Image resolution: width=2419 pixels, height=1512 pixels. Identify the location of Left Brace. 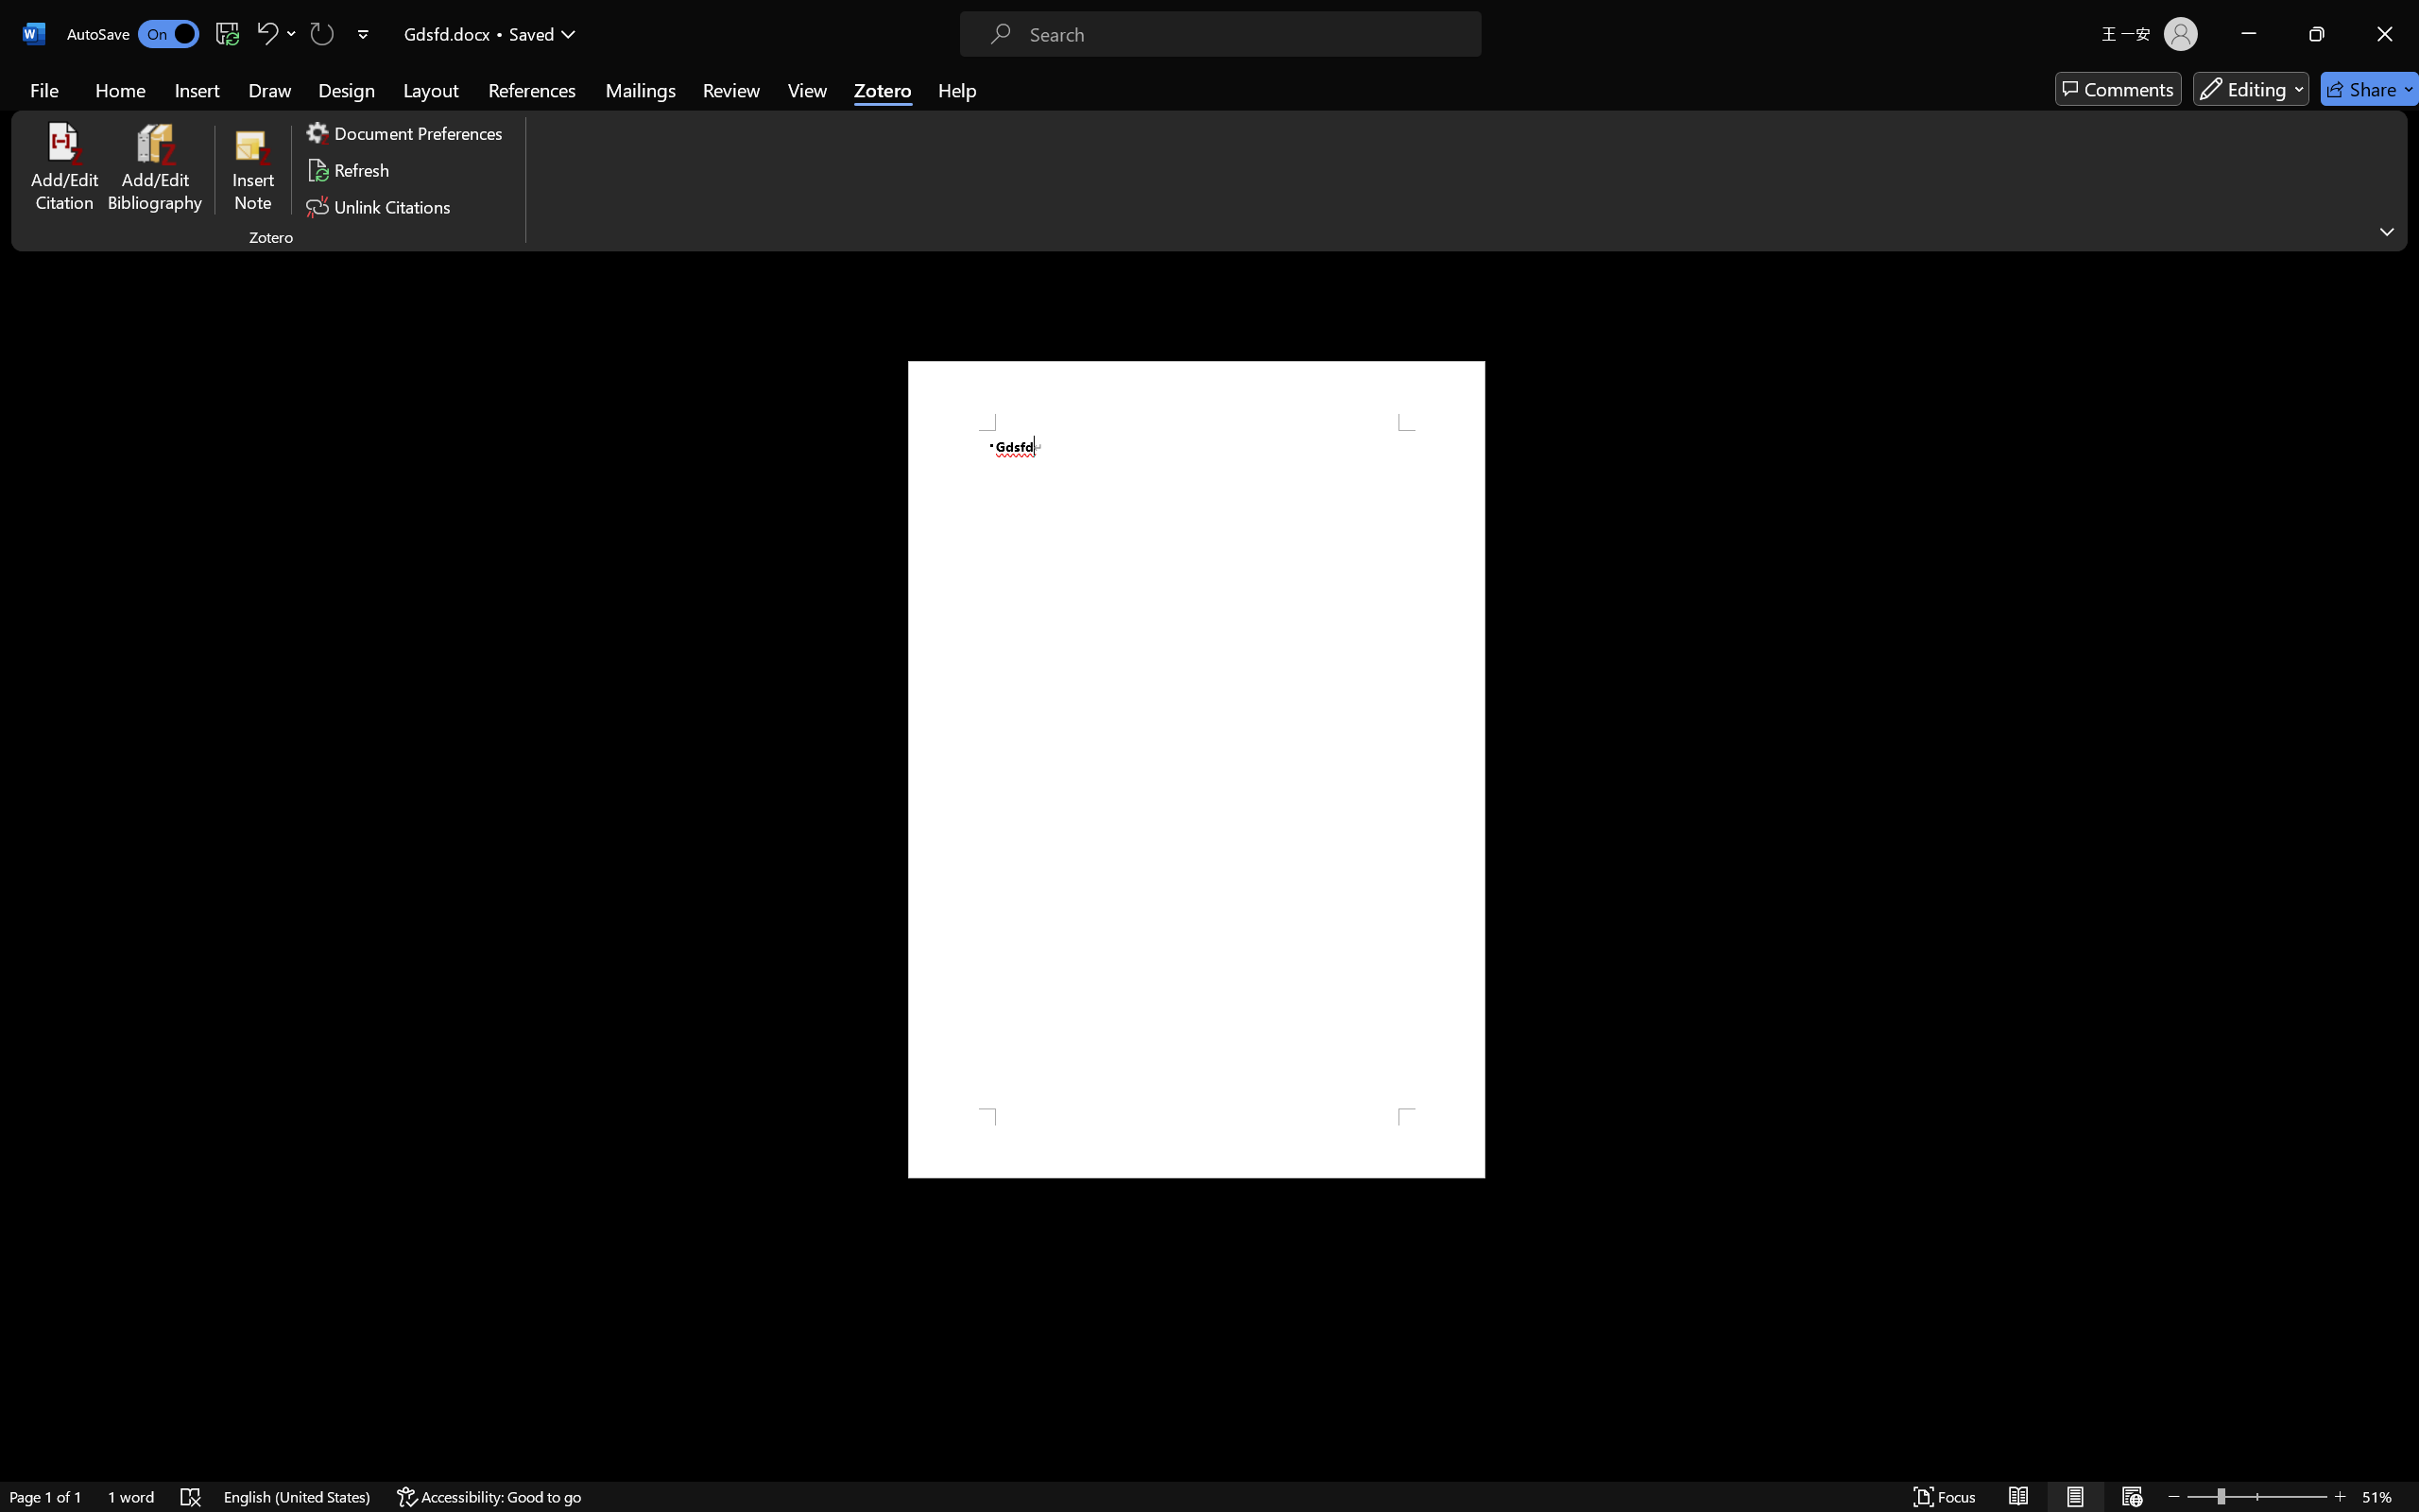
(979, 127).